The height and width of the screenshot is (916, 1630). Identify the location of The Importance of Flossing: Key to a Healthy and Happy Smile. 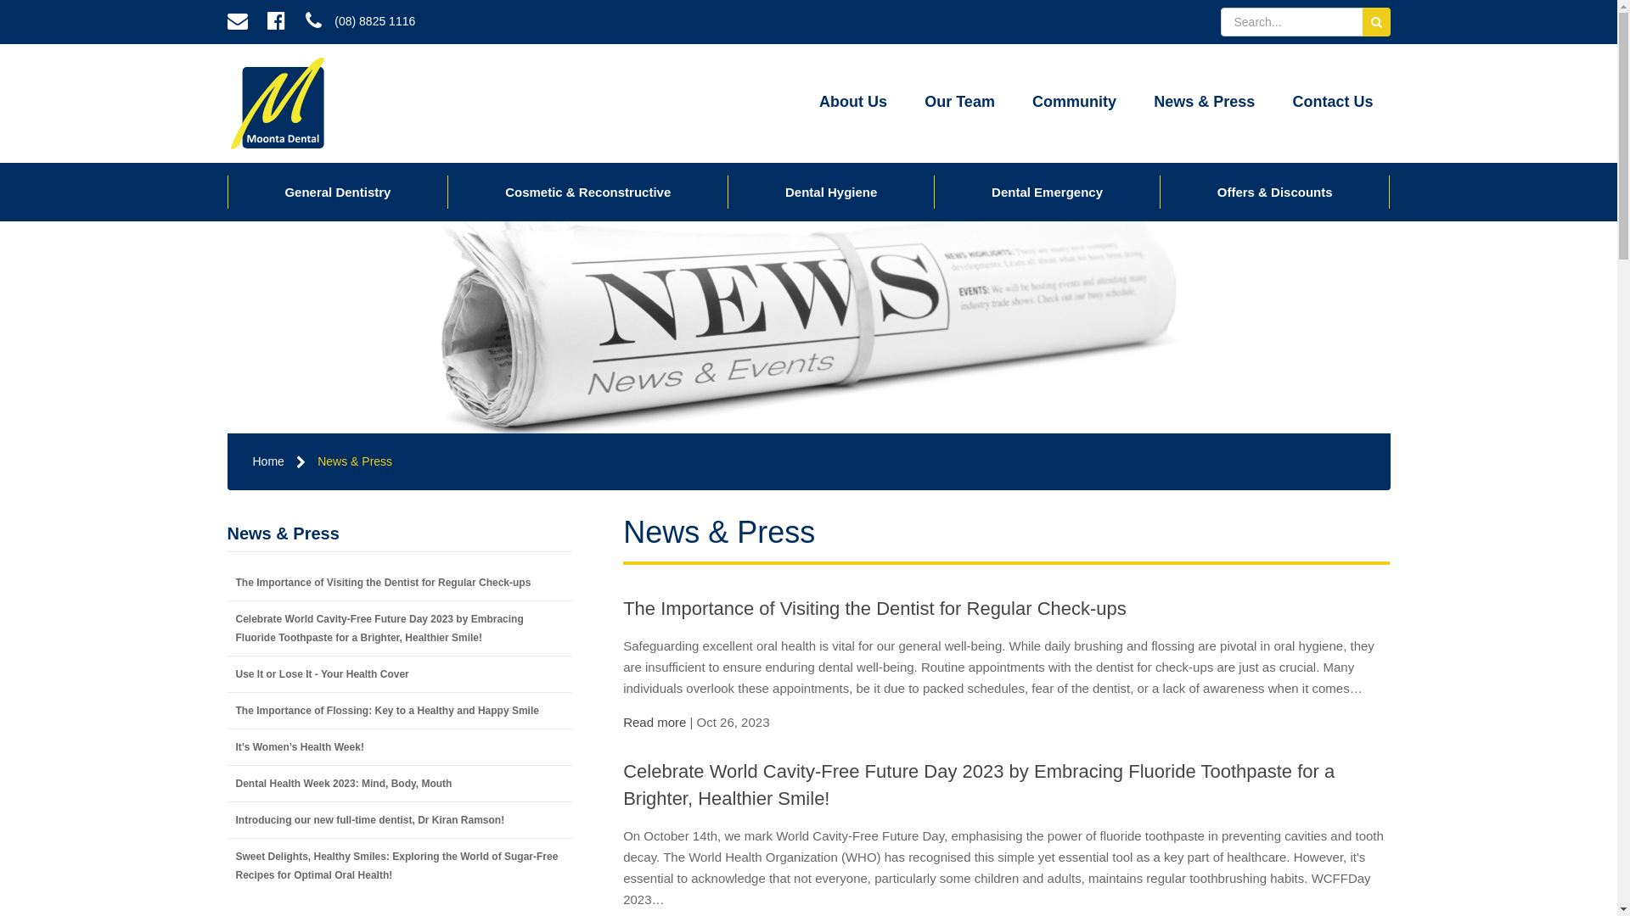
(401, 711).